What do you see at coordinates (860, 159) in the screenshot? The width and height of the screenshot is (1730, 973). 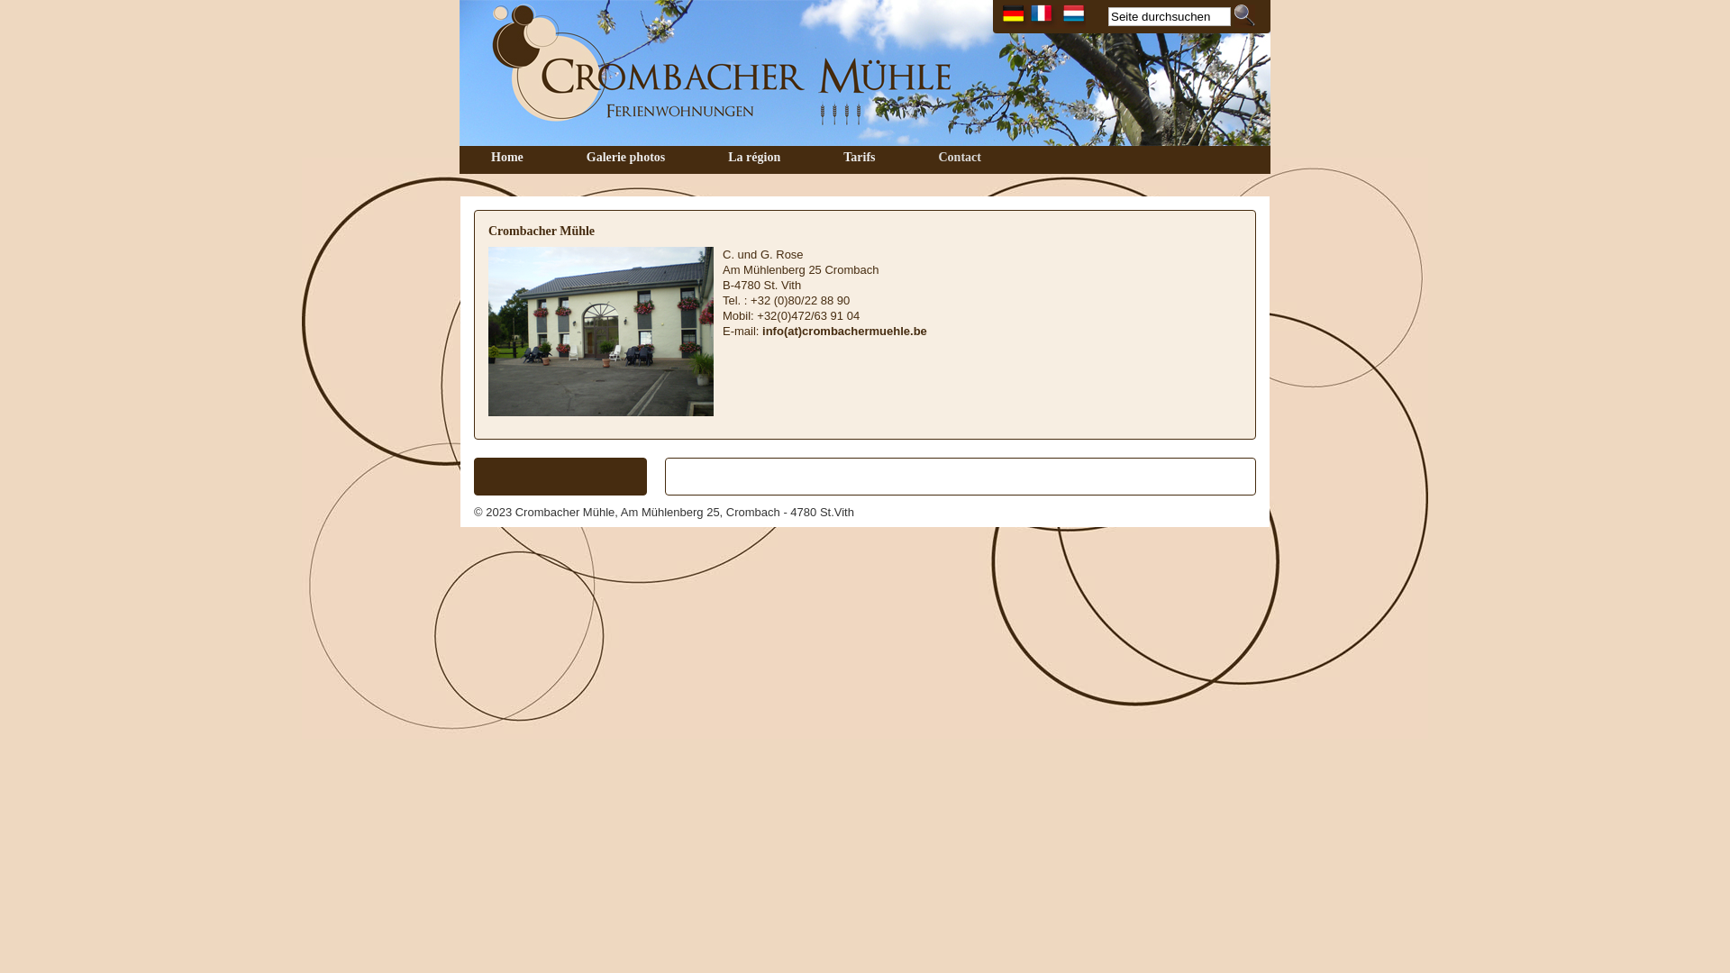 I see `Tarifs` at bounding box center [860, 159].